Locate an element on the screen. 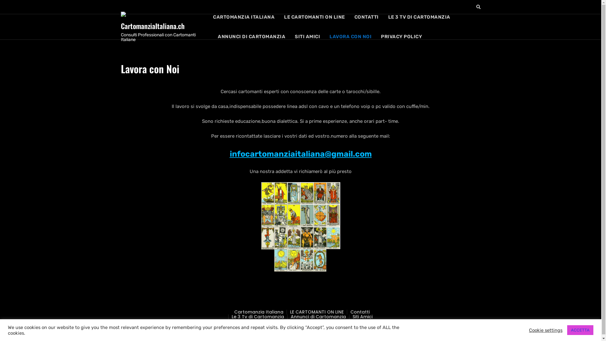 The image size is (606, 341). CartomanziaItaliana.ch is located at coordinates (152, 26).